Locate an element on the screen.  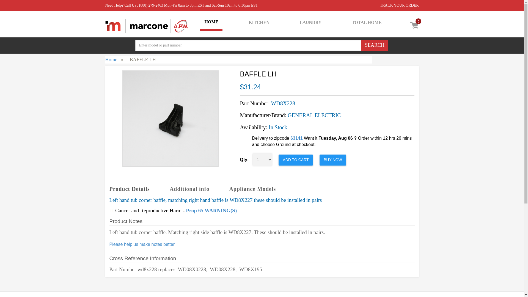
LAUNDRY is located at coordinates (311, 23).